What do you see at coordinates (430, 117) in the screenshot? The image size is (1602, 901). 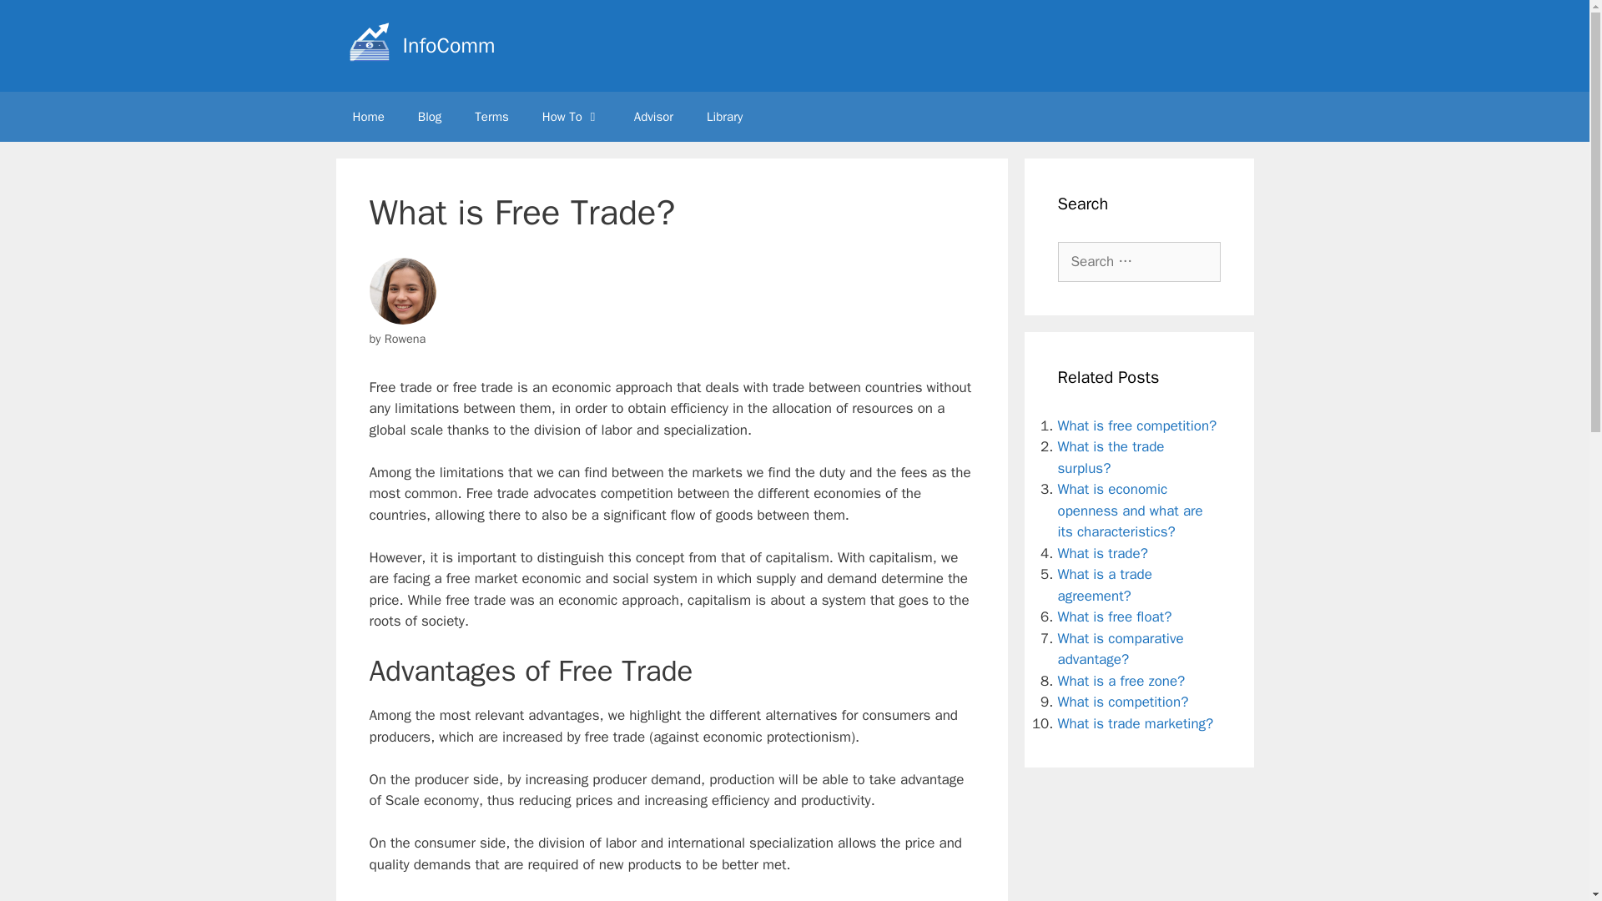 I see `Blog` at bounding box center [430, 117].